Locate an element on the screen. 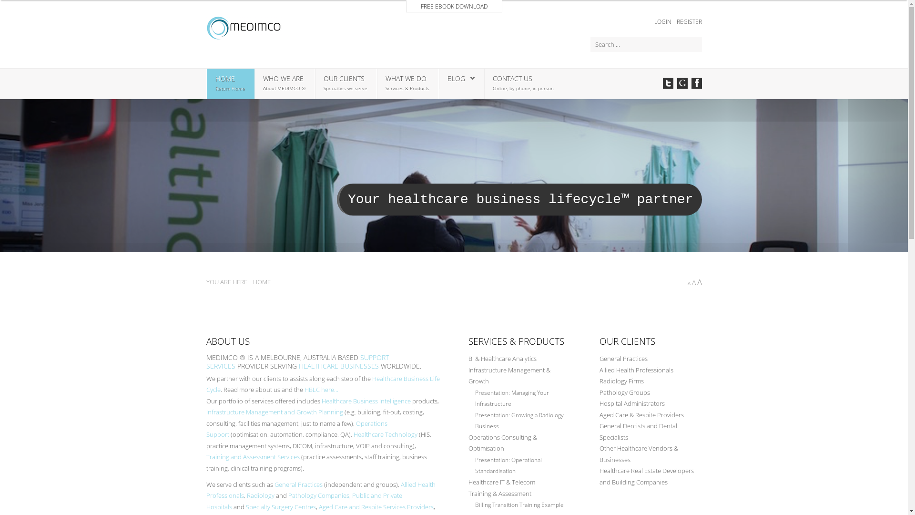 Image resolution: width=915 pixels, height=515 pixels. A is located at coordinates (694, 282).